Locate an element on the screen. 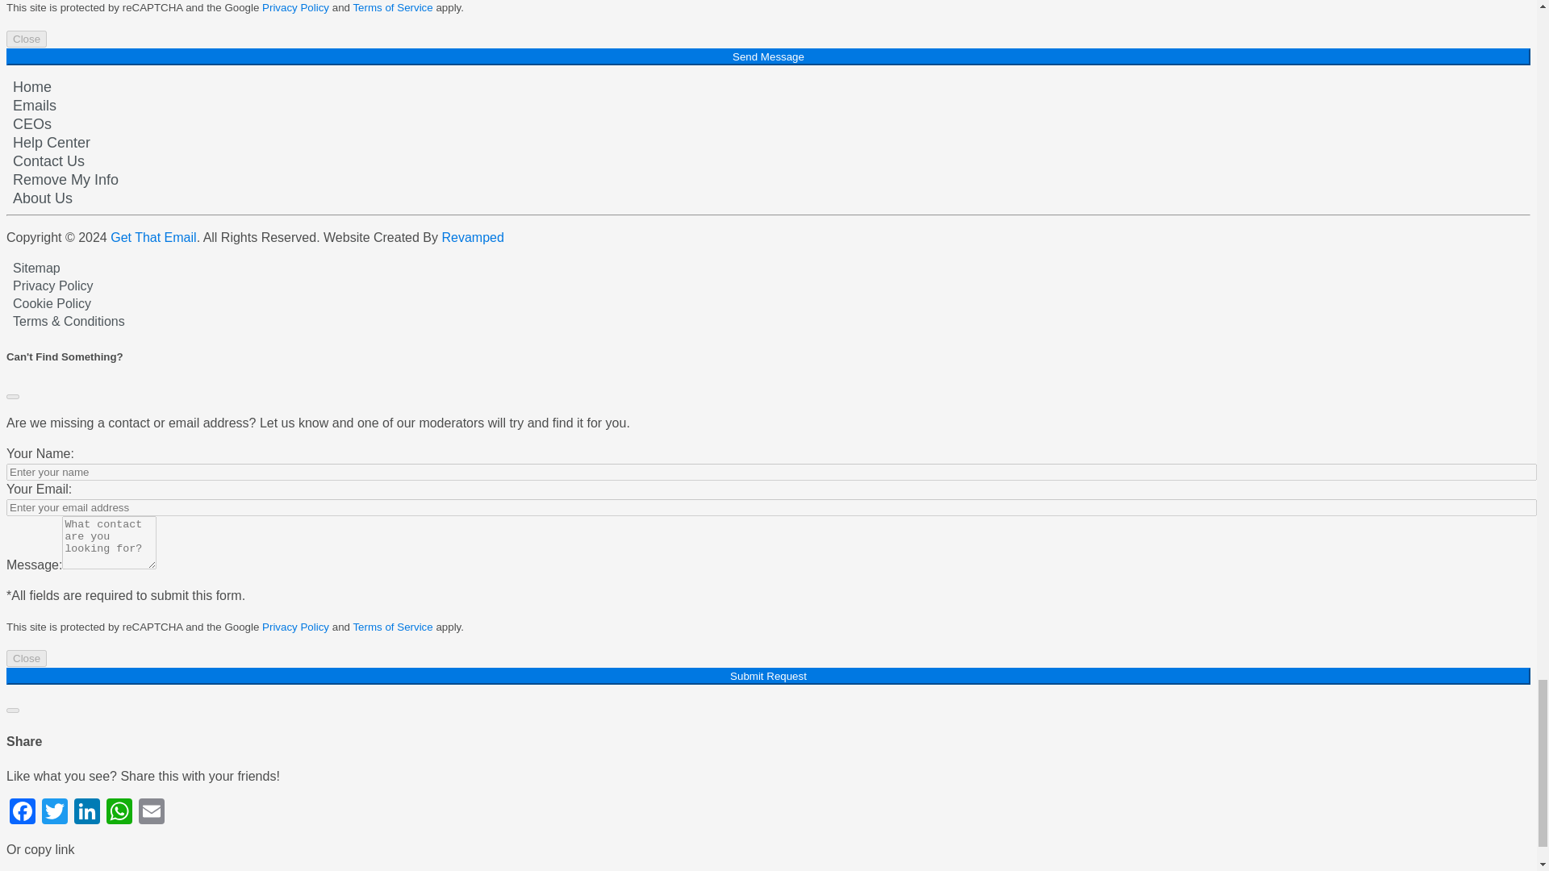 The width and height of the screenshot is (1549, 871). Twitter is located at coordinates (55, 813).